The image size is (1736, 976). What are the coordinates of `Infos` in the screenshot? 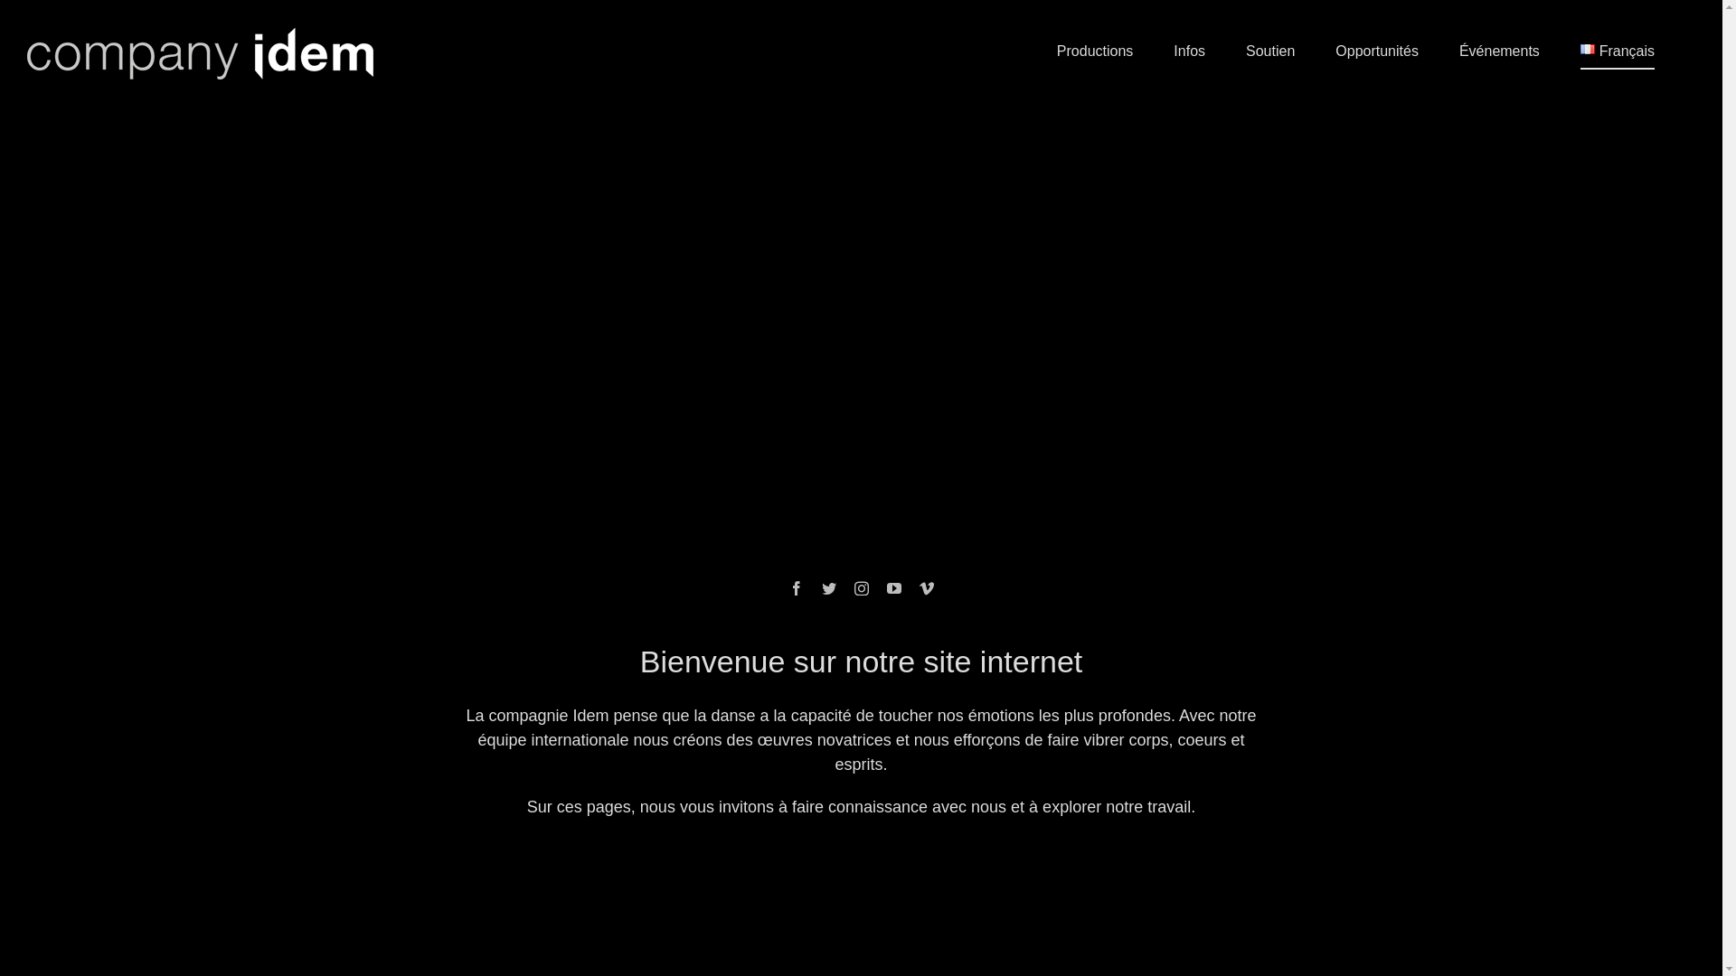 It's located at (1190, 51).